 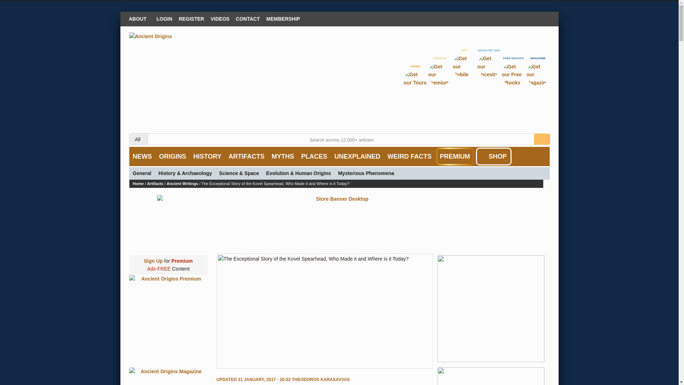 I want to click on Contact us, so click(x=247, y=19).